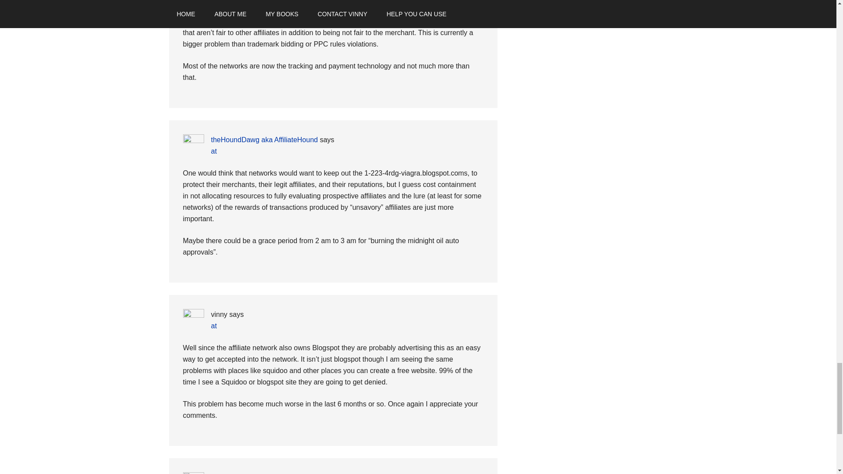 This screenshot has height=474, width=843. I want to click on at, so click(213, 151).